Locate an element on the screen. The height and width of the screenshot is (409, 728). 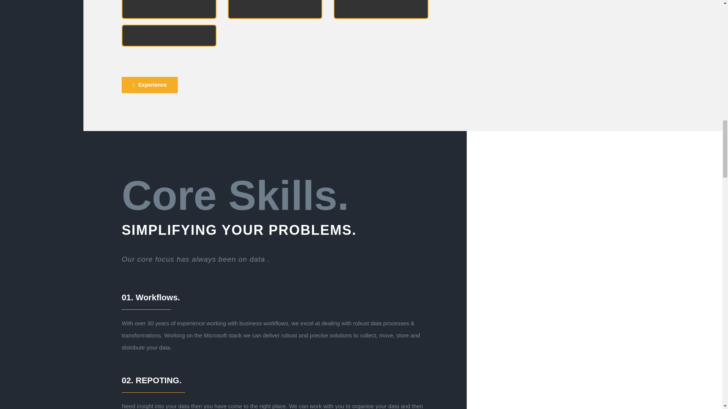
Website is located at coordinates (169, 71).